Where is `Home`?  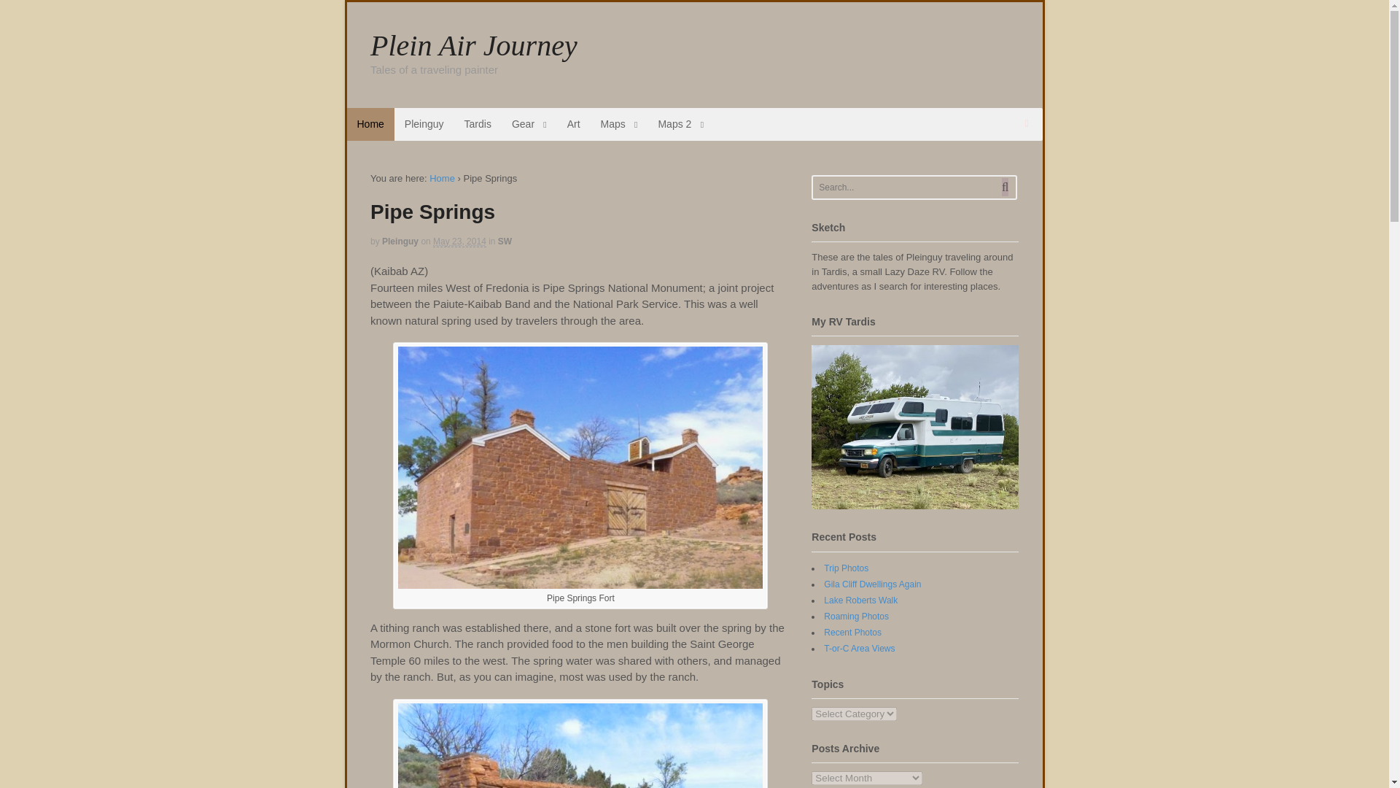
Home is located at coordinates (370, 124).